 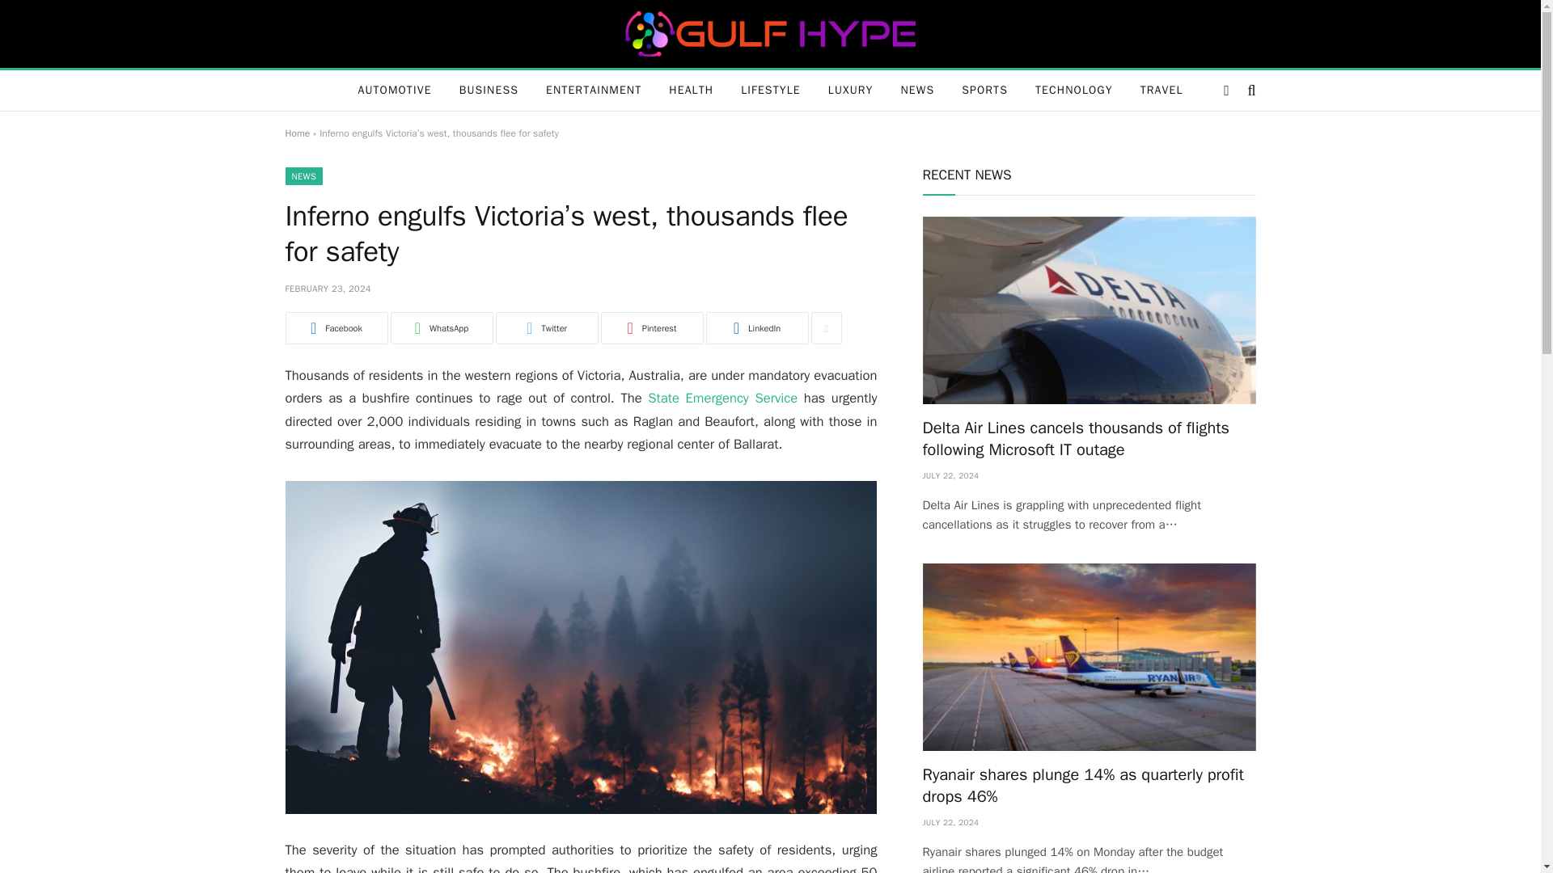 I want to click on WhatsApp, so click(x=440, y=327).